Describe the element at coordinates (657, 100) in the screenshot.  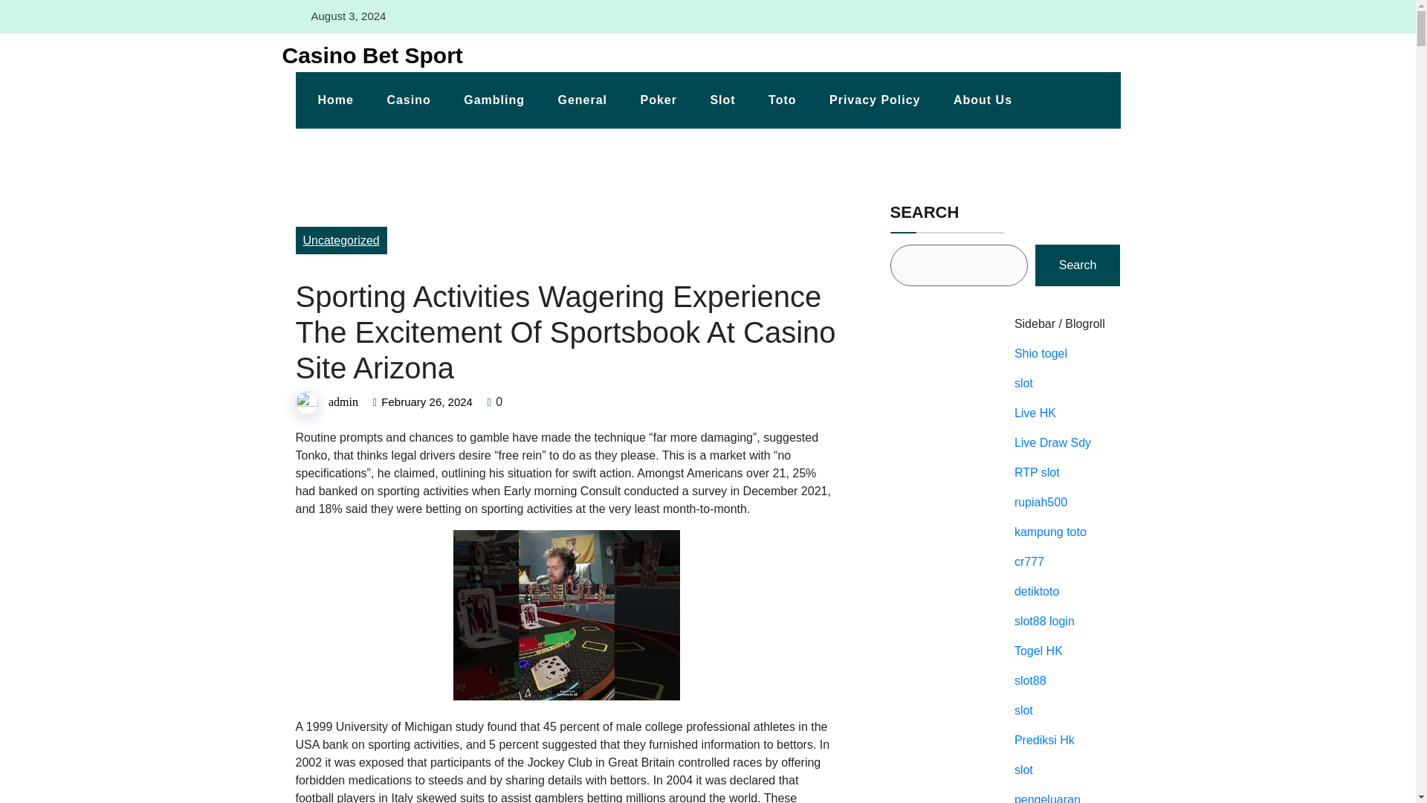
I see `Poker` at that location.